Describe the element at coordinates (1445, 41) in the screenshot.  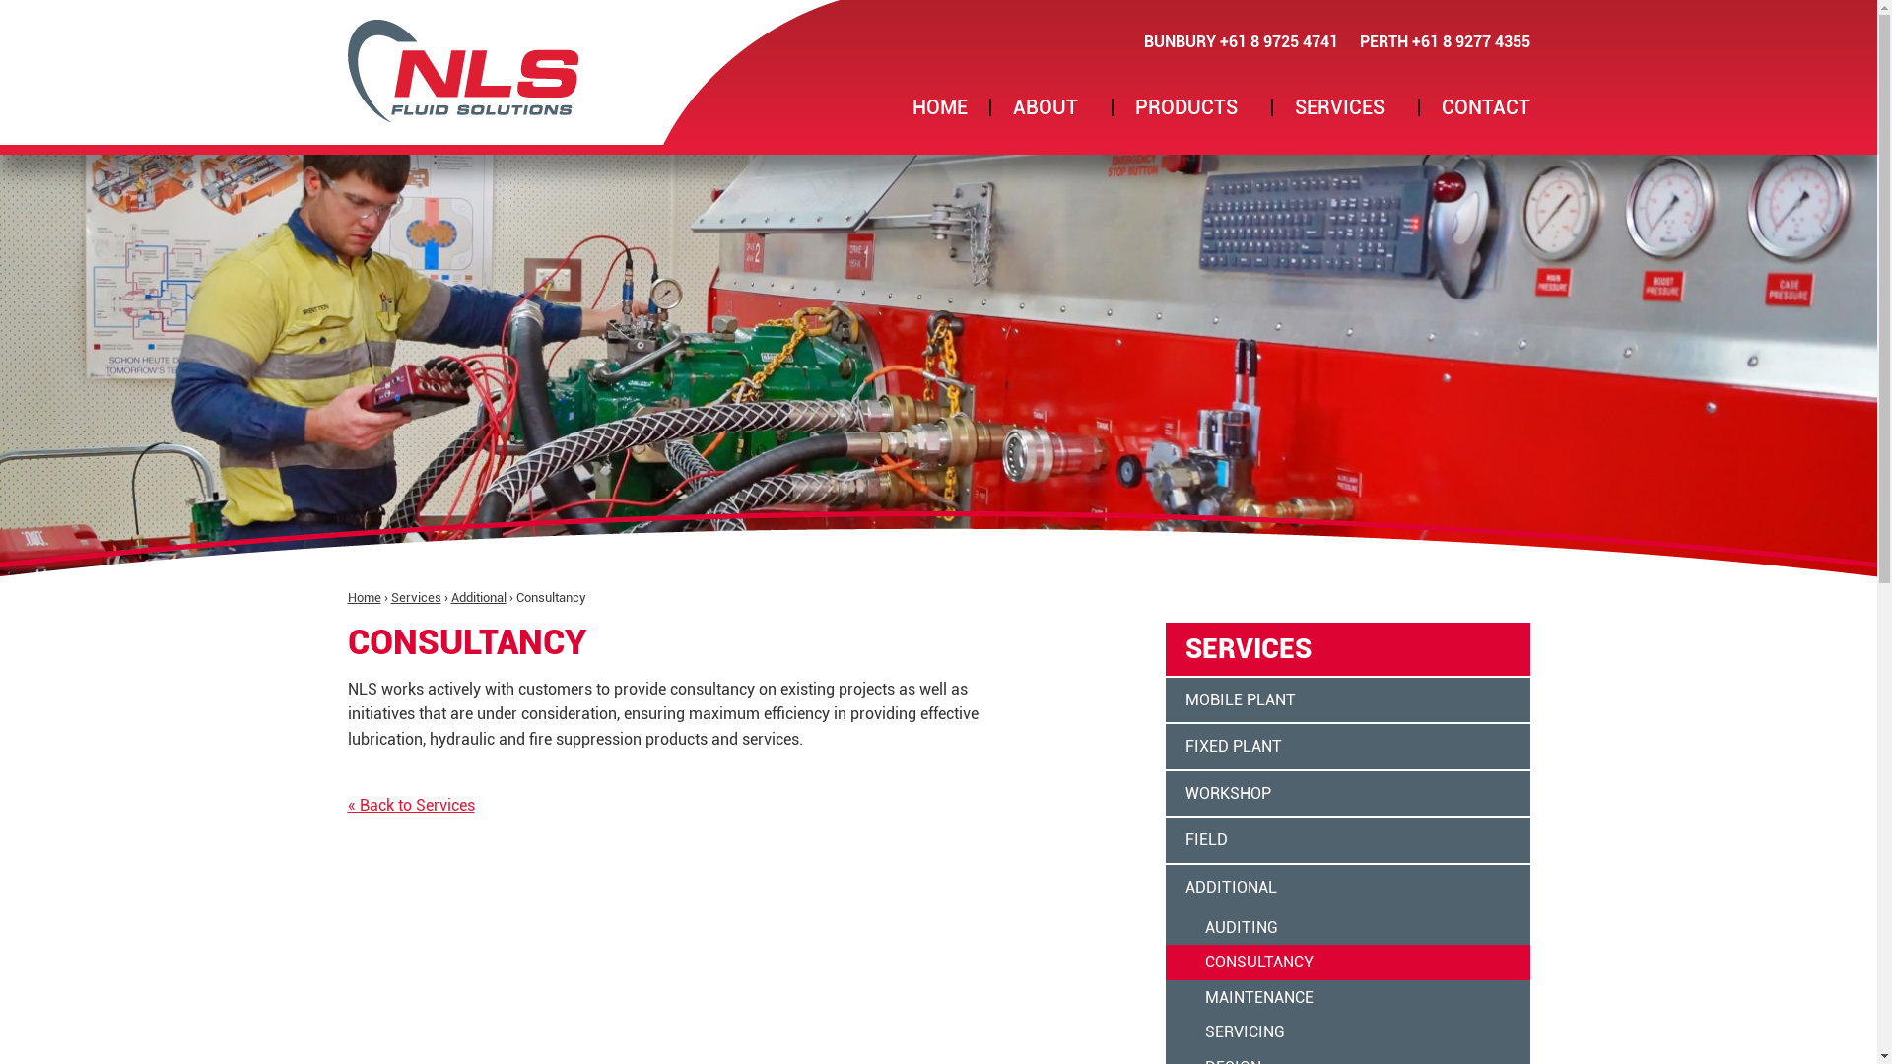
I see `PERTH +61 8 9277 4355` at that location.